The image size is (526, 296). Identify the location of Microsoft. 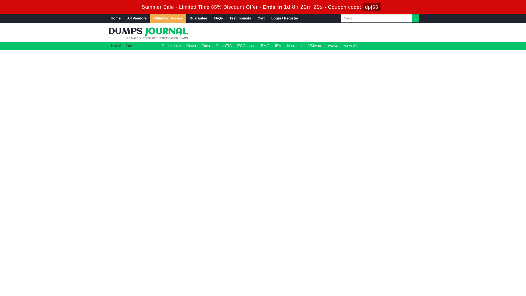
(295, 45).